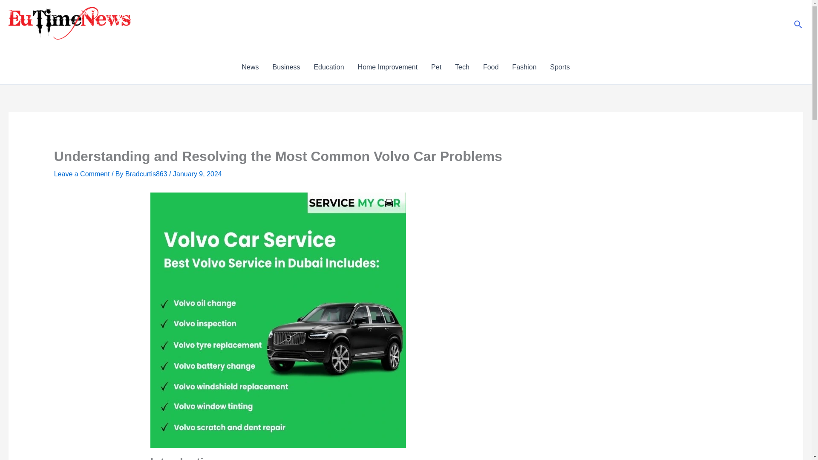  What do you see at coordinates (147, 174) in the screenshot?
I see `Bradcurtis863` at bounding box center [147, 174].